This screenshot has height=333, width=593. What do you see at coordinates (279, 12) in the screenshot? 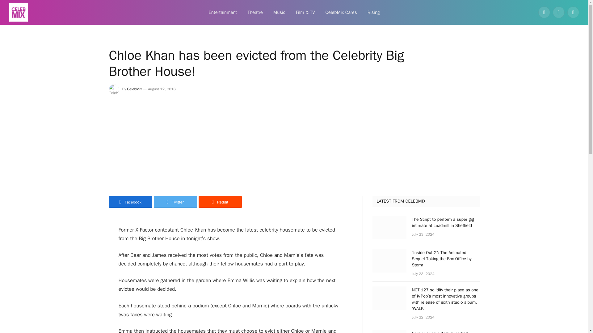
I see `Music` at bounding box center [279, 12].